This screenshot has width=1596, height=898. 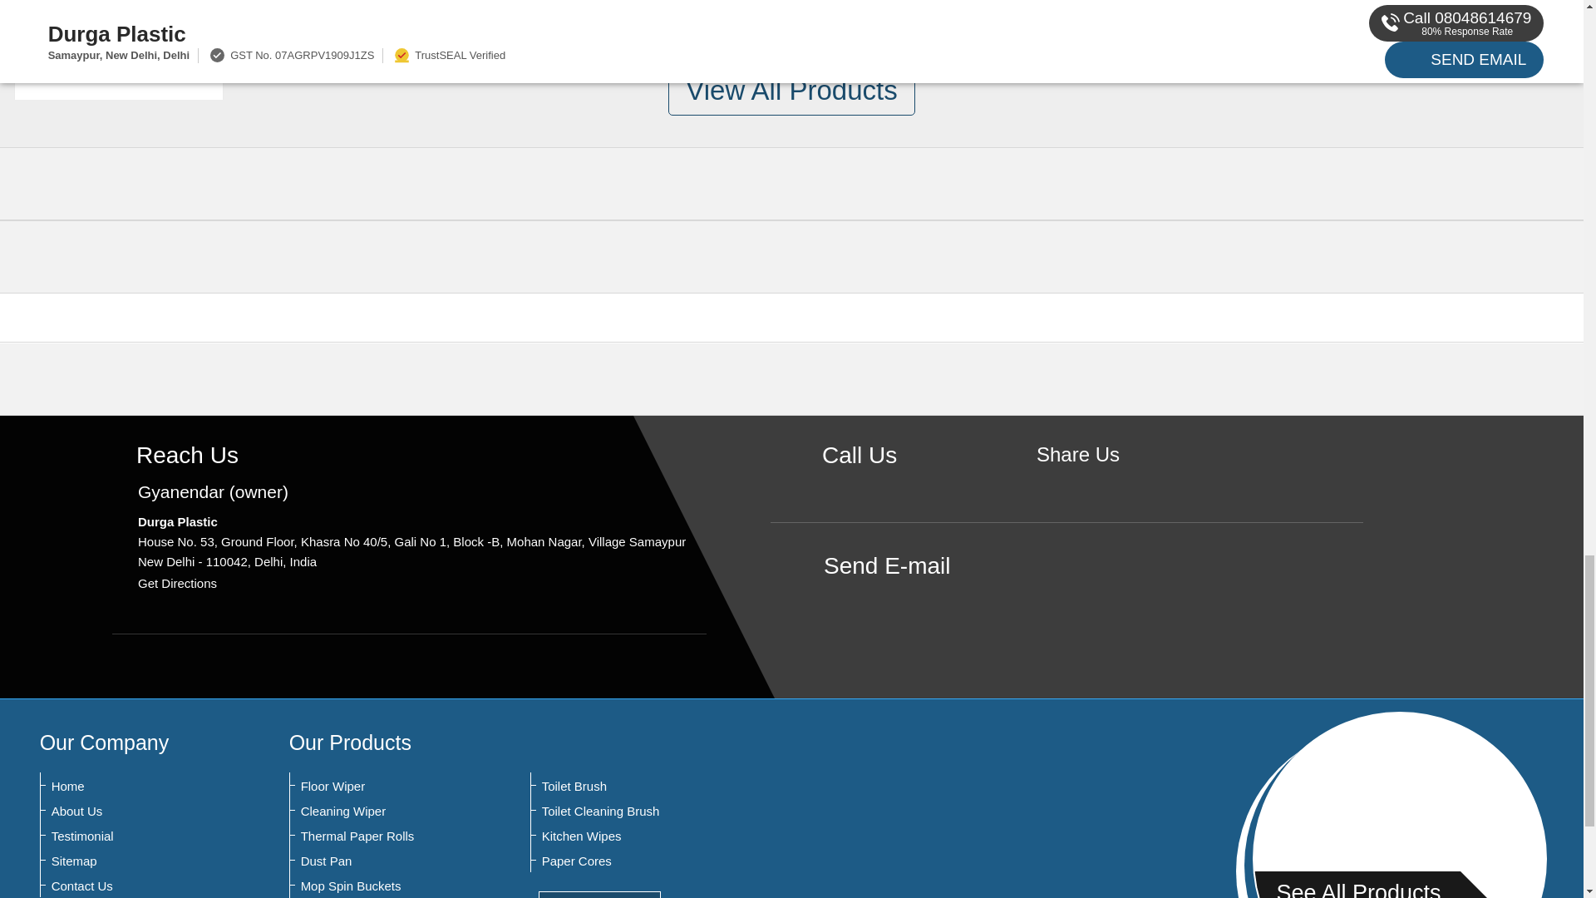 What do you see at coordinates (1129, 484) in the screenshot?
I see `LinkedIn` at bounding box center [1129, 484].